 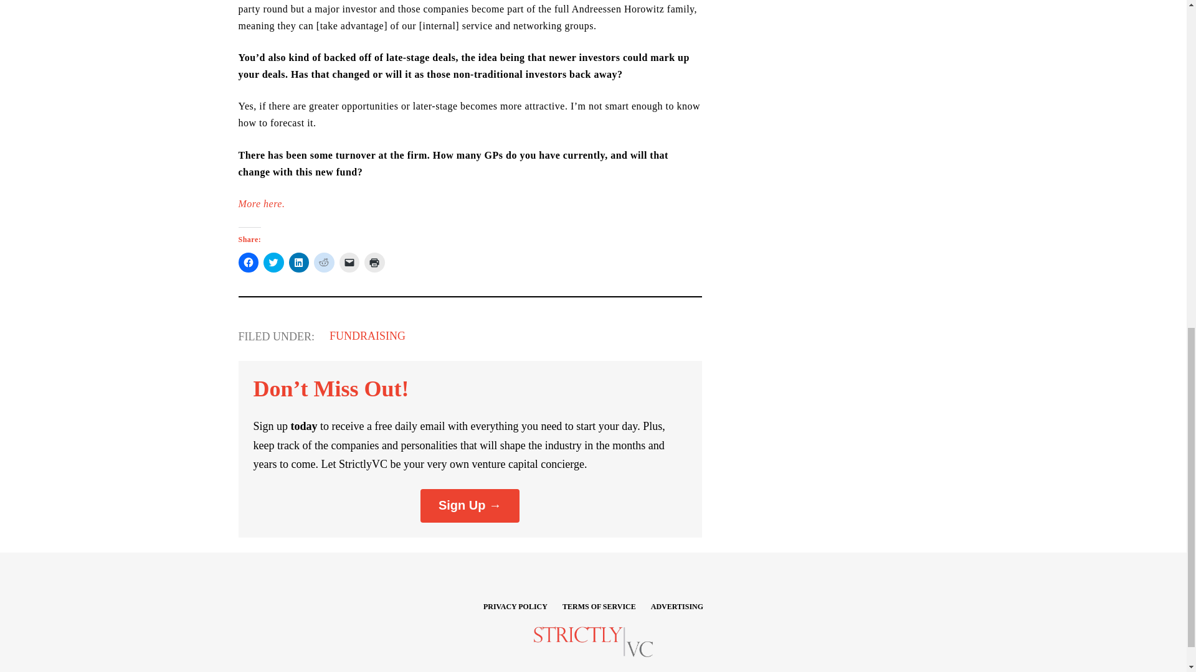 I want to click on Click to share on Reddit, so click(x=324, y=263).